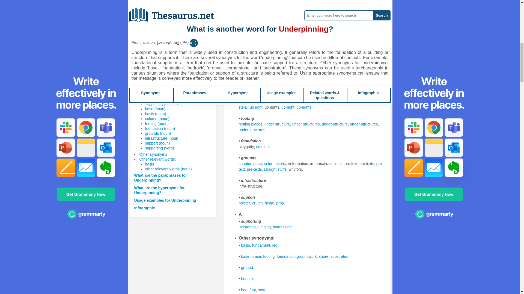  Describe the element at coordinates (300, 40) in the screenshot. I see `Synonyms for Underpinning` at that location.